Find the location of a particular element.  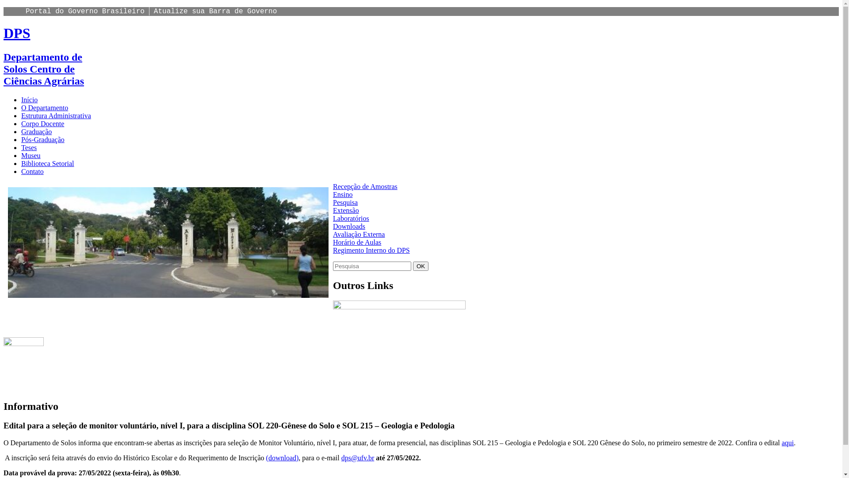

Contato is located at coordinates (33, 172).